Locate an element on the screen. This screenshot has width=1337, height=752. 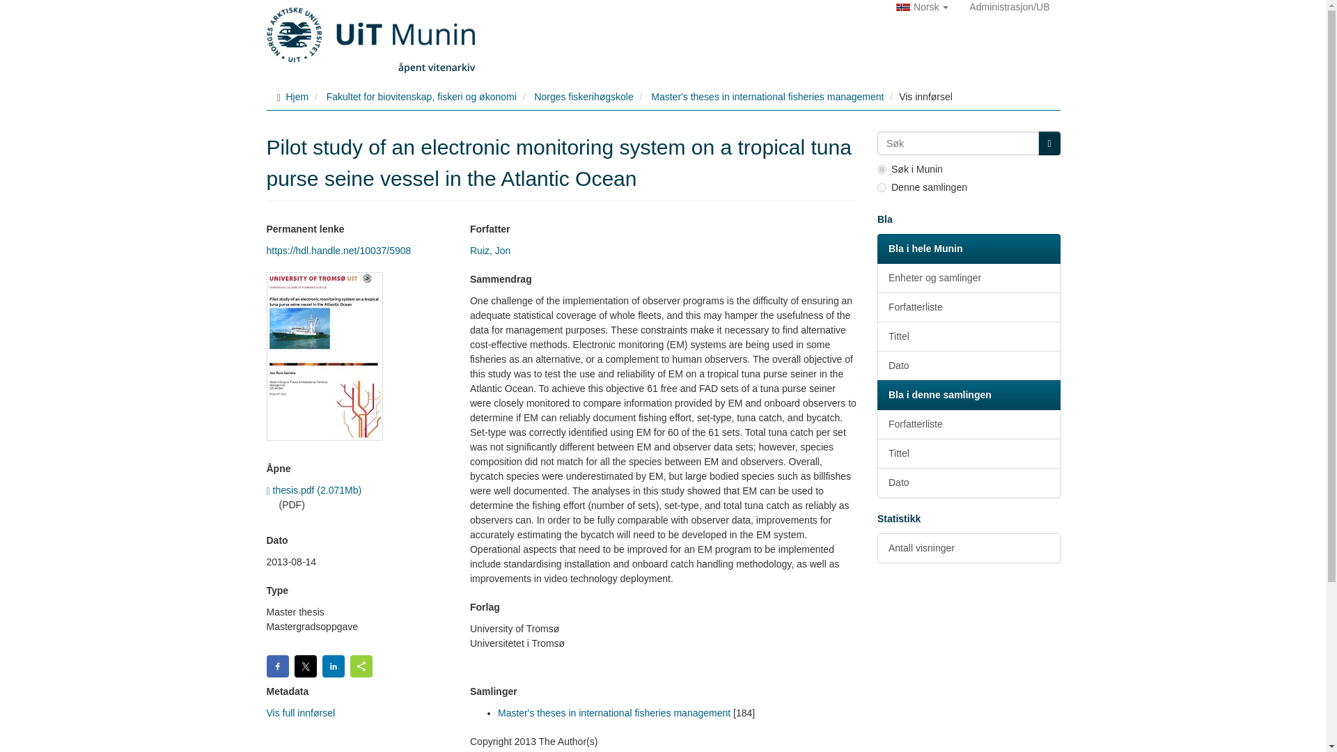
Ruiz, Jon is located at coordinates (490, 251).